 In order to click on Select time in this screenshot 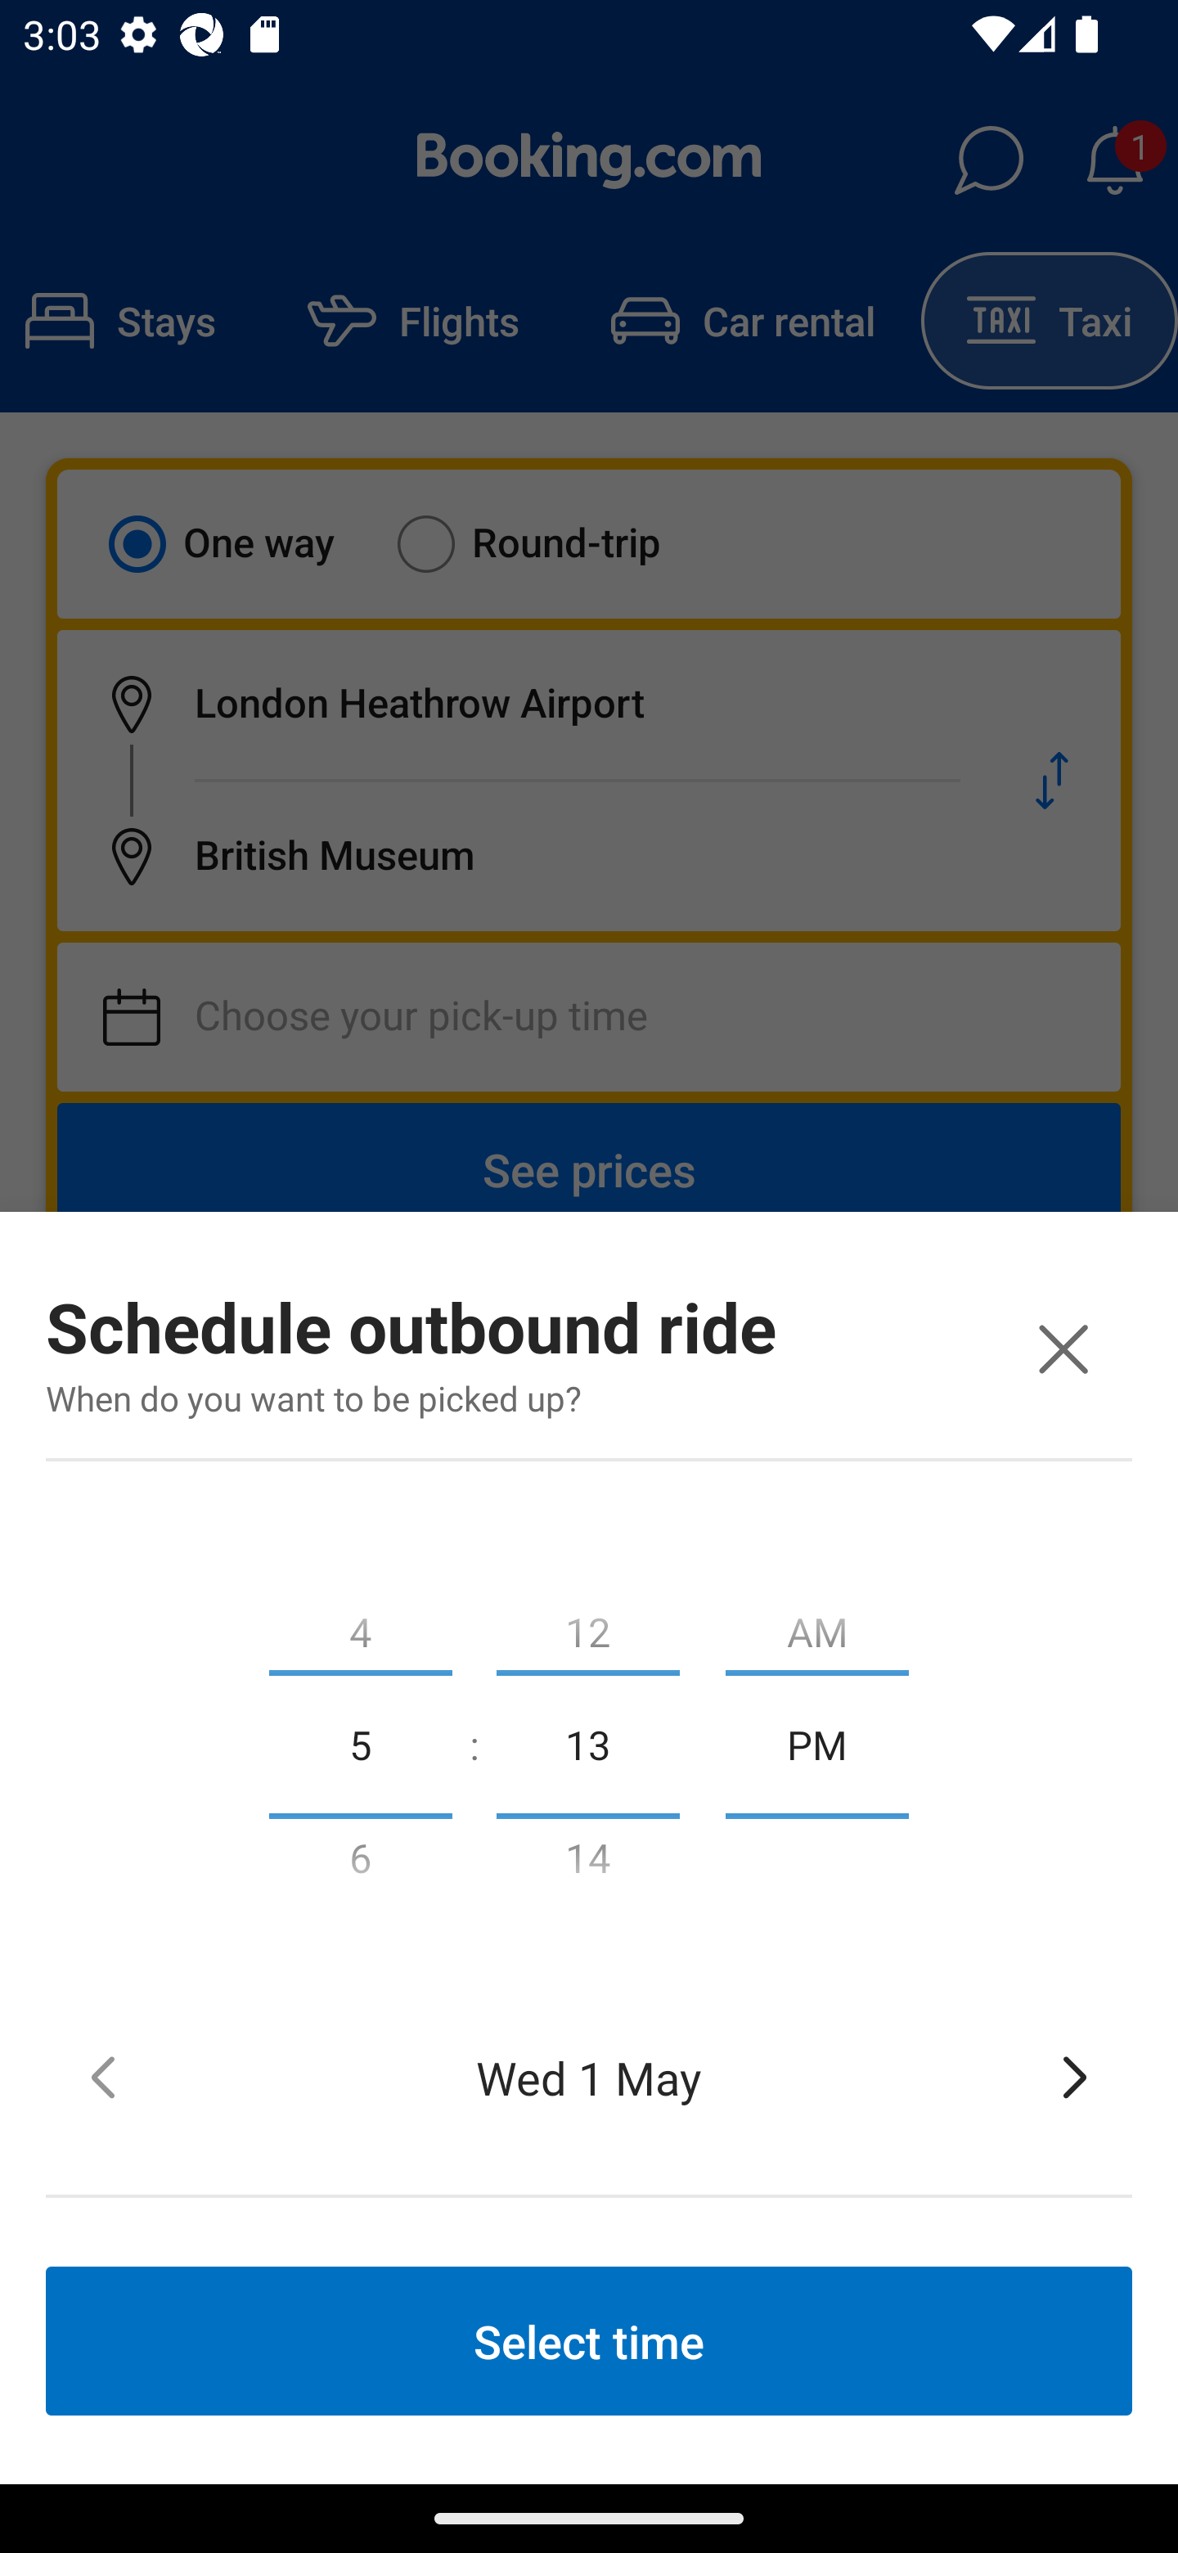, I will do `click(589, 2340)`.